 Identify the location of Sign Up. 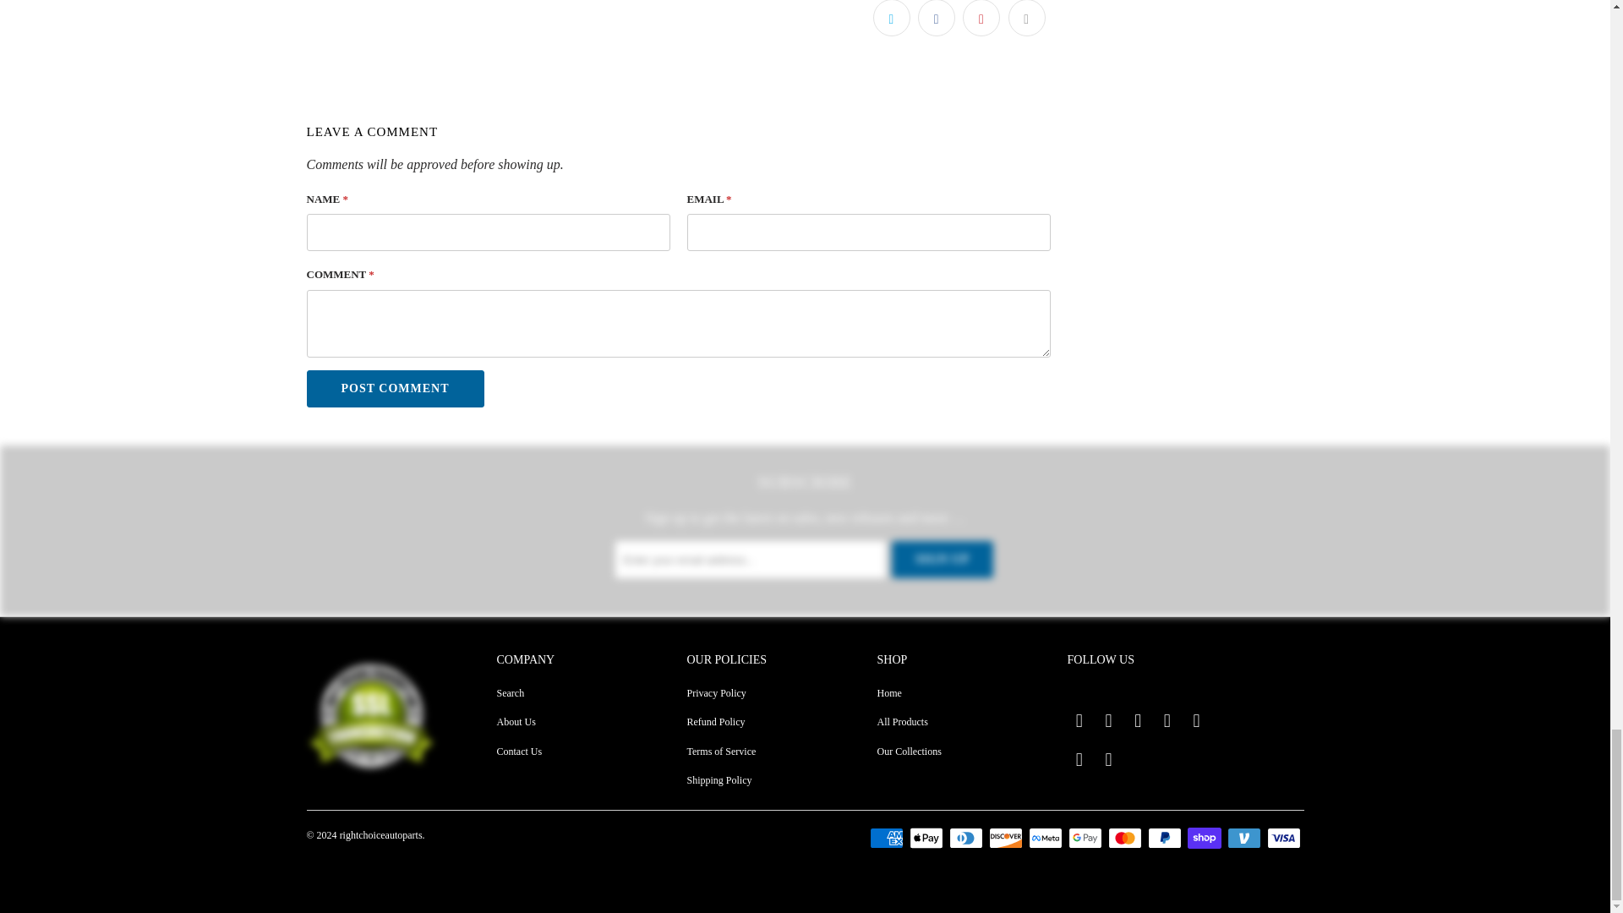
(942, 560).